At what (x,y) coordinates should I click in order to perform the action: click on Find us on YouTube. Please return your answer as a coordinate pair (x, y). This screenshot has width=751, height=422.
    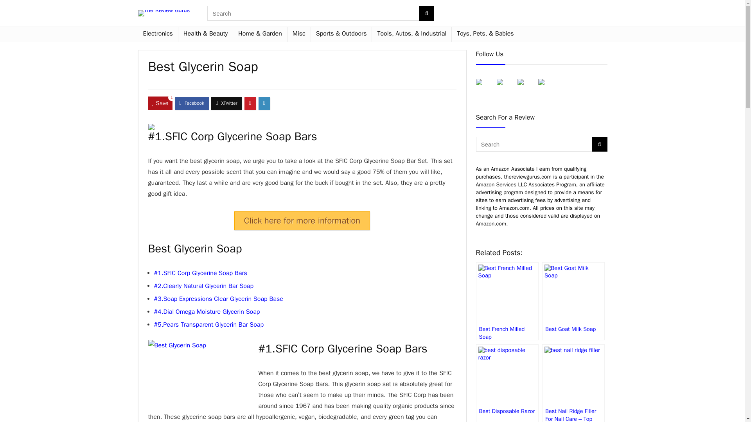
    Looking at the image, I should click on (541, 82).